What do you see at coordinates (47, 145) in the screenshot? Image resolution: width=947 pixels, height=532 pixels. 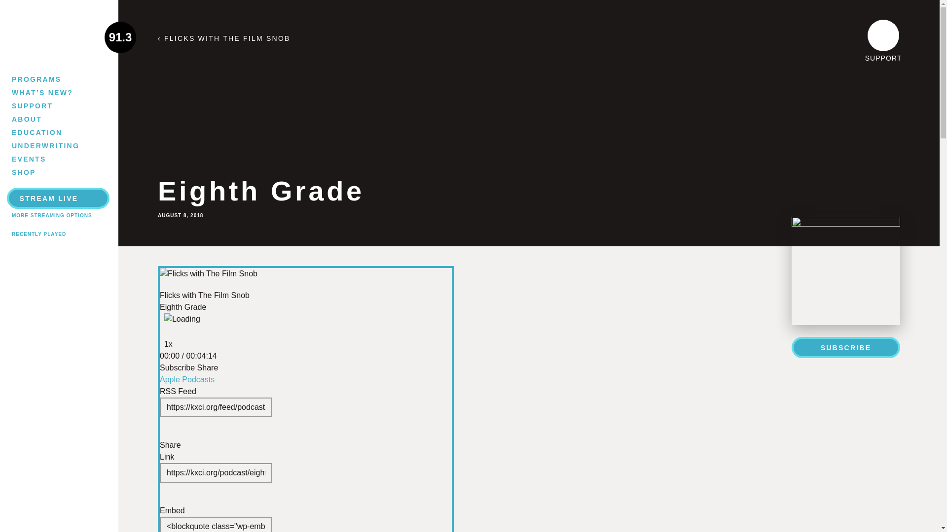 I see `UNDERWRITING` at bounding box center [47, 145].